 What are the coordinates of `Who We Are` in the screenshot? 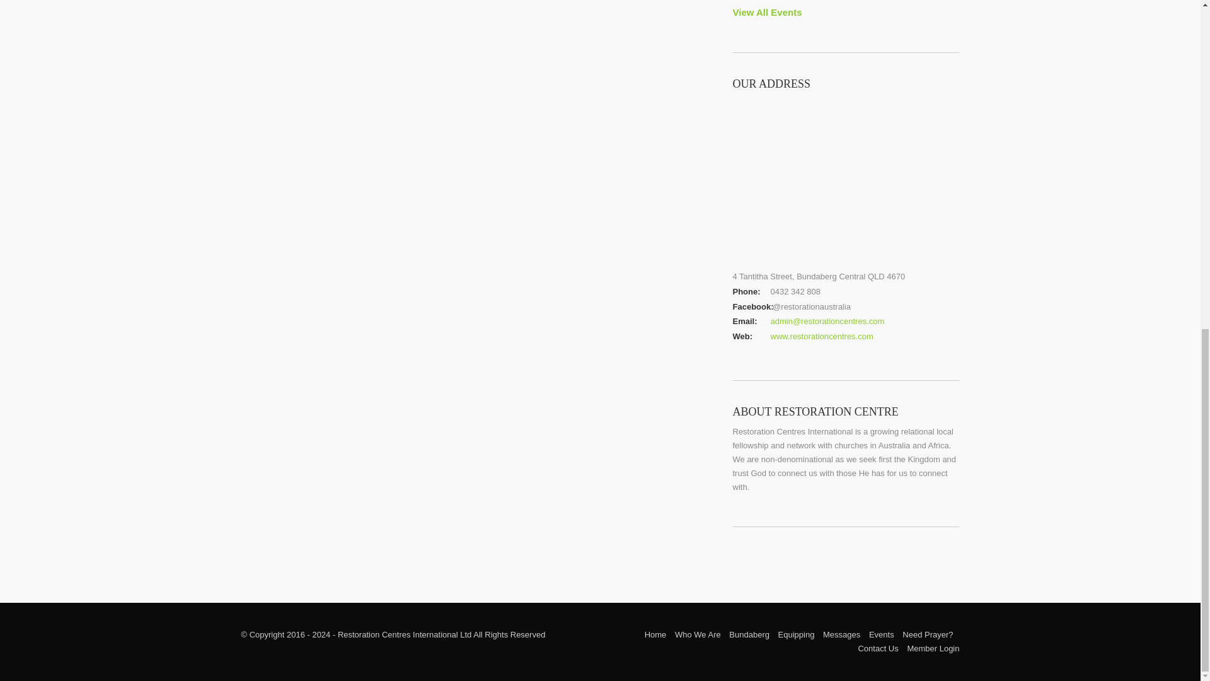 It's located at (698, 634).